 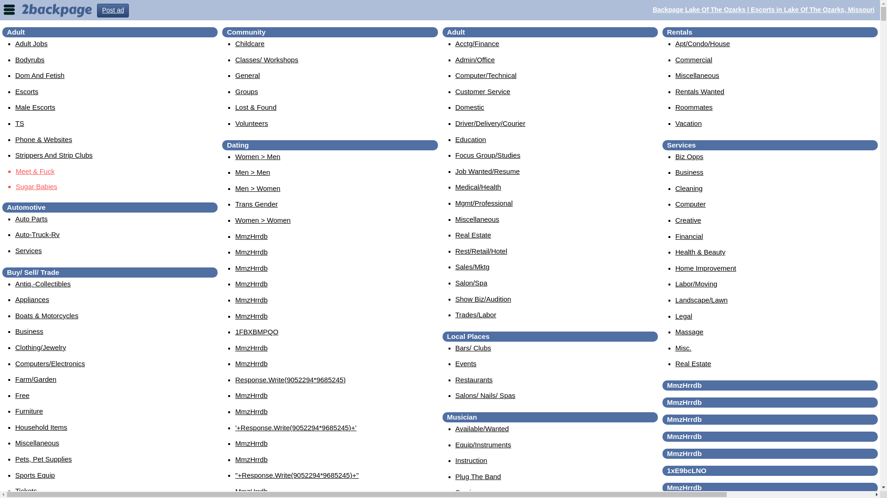 What do you see at coordinates (474, 235) in the screenshot?
I see `Real Estate` at bounding box center [474, 235].